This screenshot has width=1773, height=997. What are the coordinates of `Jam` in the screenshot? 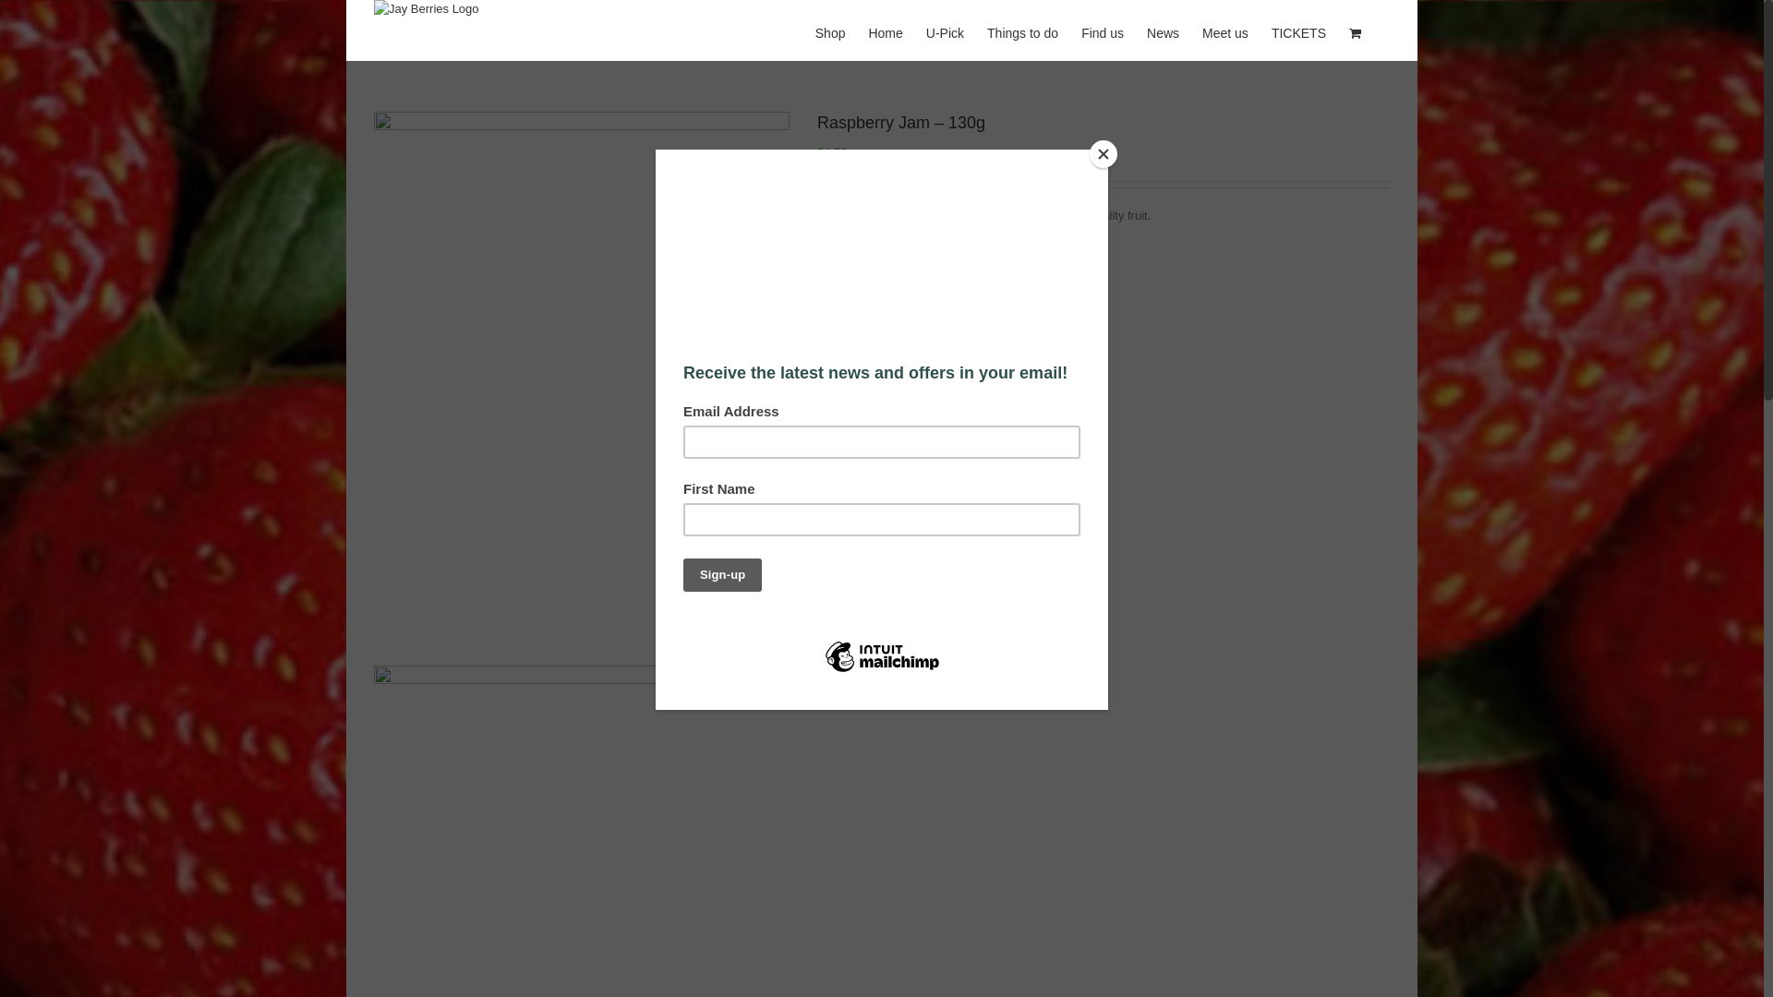 It's located at (885, 447).